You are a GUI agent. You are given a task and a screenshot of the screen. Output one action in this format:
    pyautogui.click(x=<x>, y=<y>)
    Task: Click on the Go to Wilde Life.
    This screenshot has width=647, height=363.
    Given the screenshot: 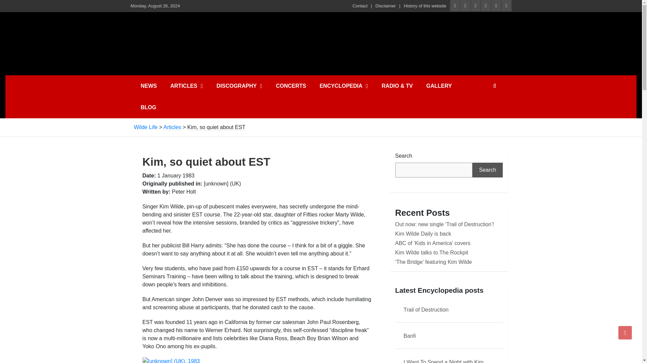 What is the action you would take?
    pyautogui.click(x=146, y=127)
    